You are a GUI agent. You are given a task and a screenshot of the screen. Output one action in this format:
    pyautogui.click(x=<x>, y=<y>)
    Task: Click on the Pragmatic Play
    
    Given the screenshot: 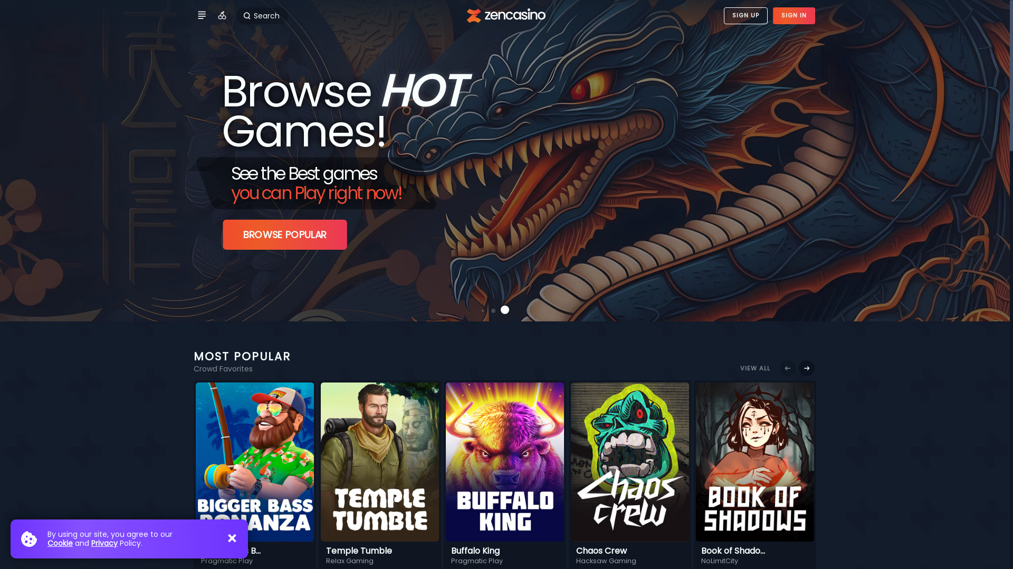 What is the action you would take?
    pyautogui.click(x=227, y=561)
    